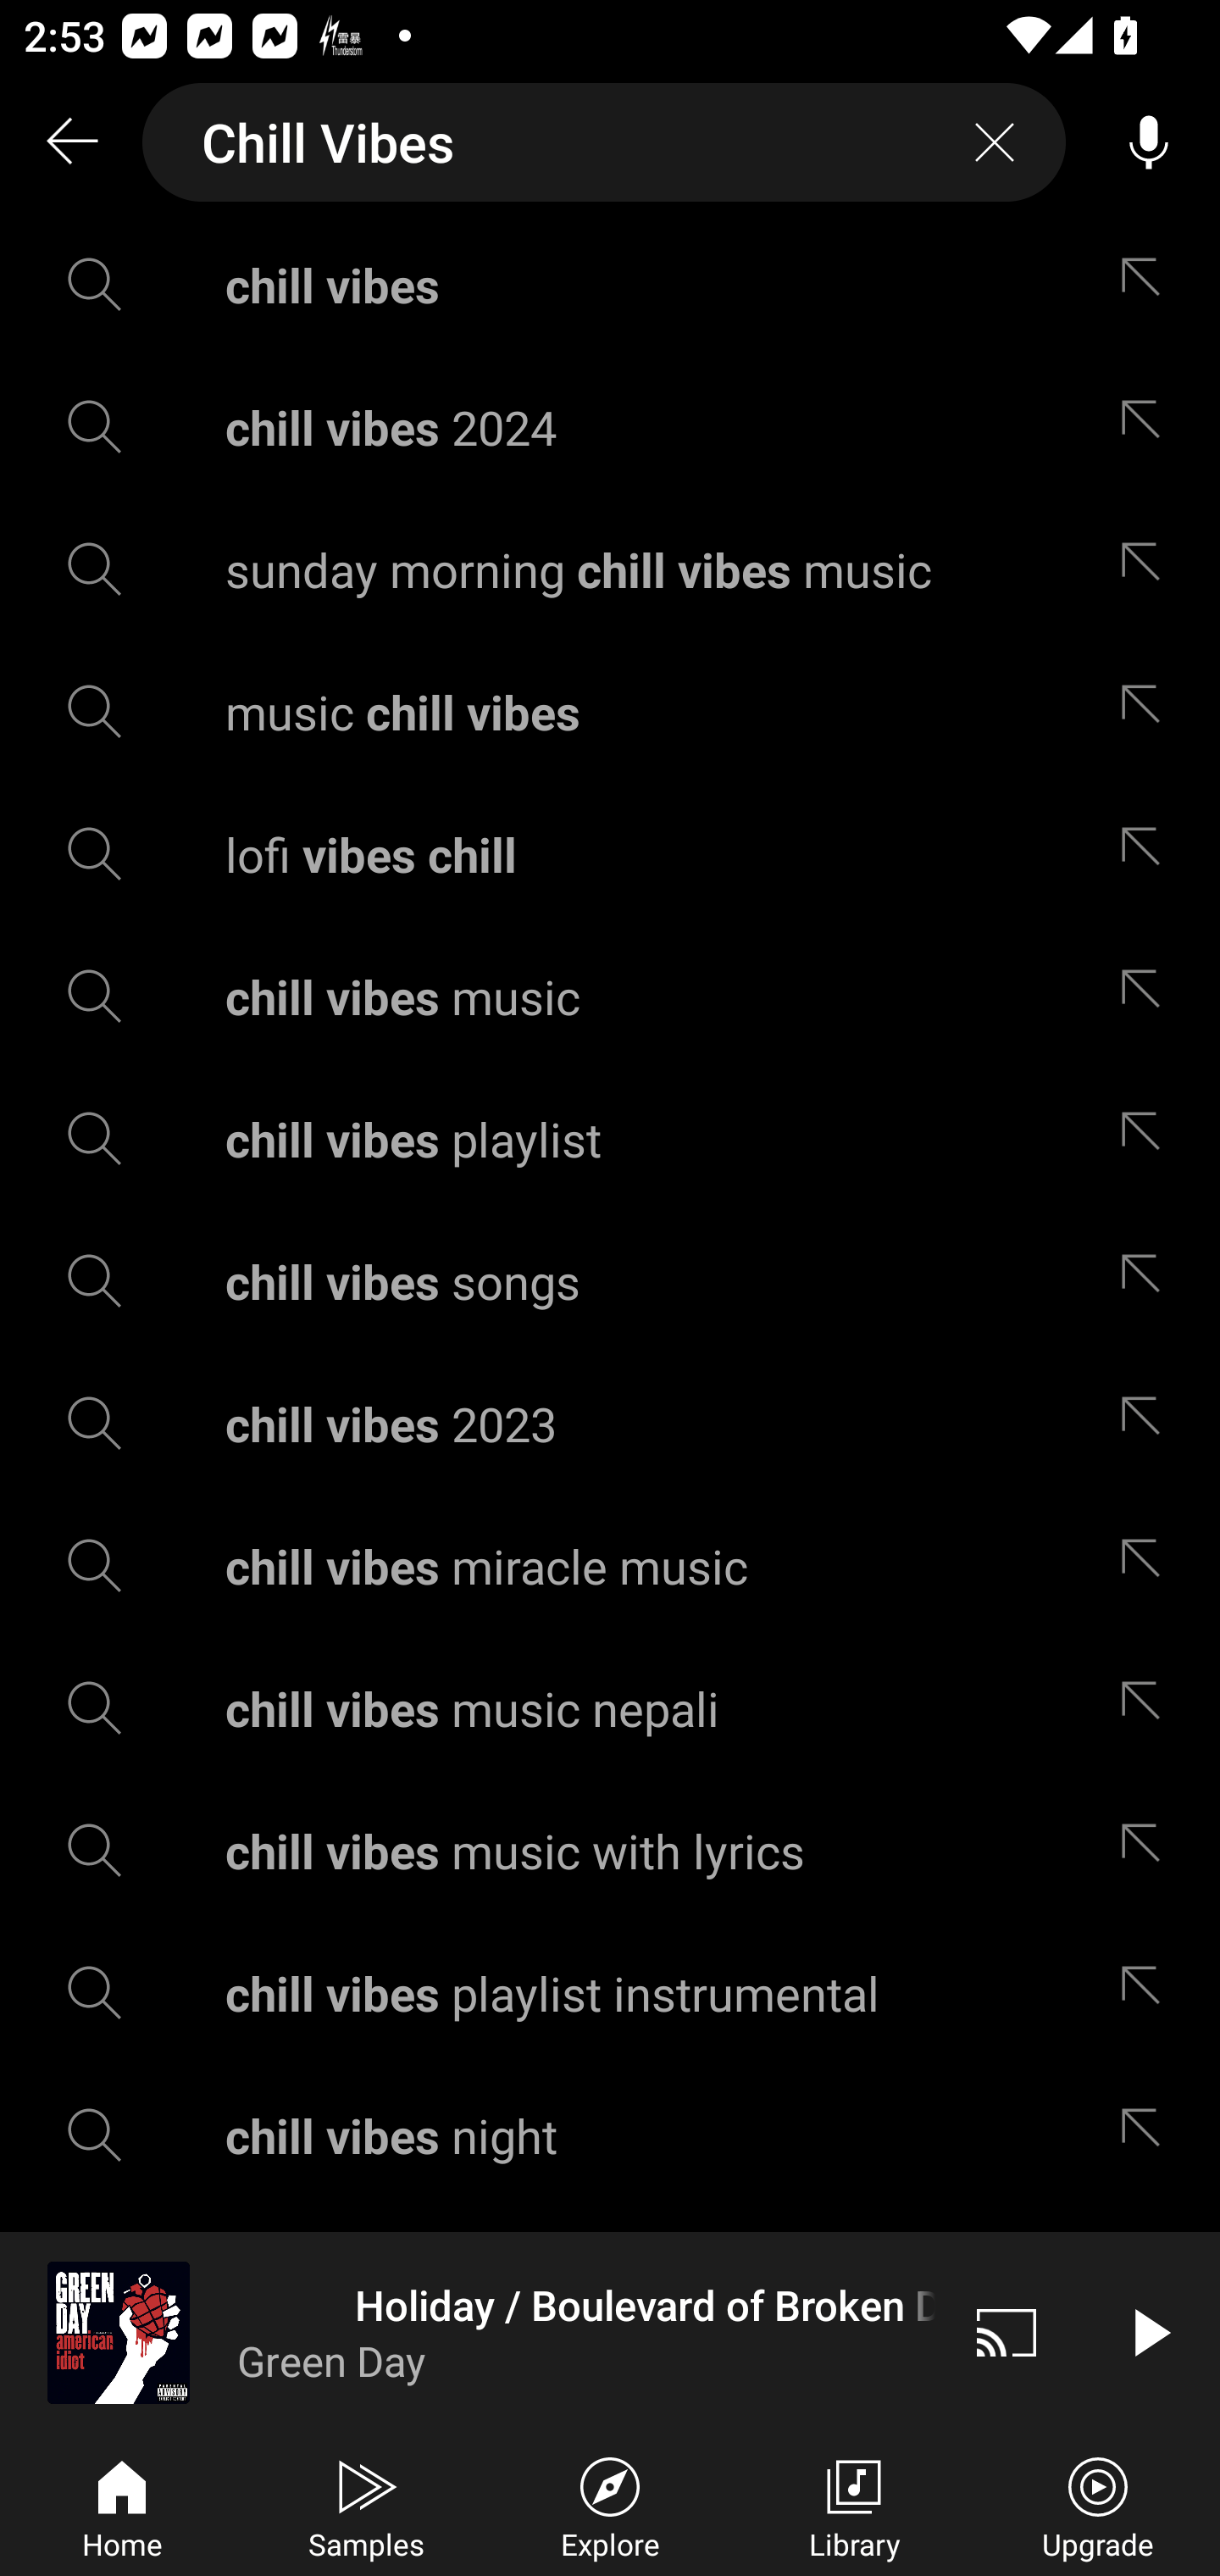 This screenshot has height=2576, width=1220. Describe the element at coordinates (1148, 1851) in the screenshot. I see `Edit suggestion chill vibes music with lyrics` at that location.